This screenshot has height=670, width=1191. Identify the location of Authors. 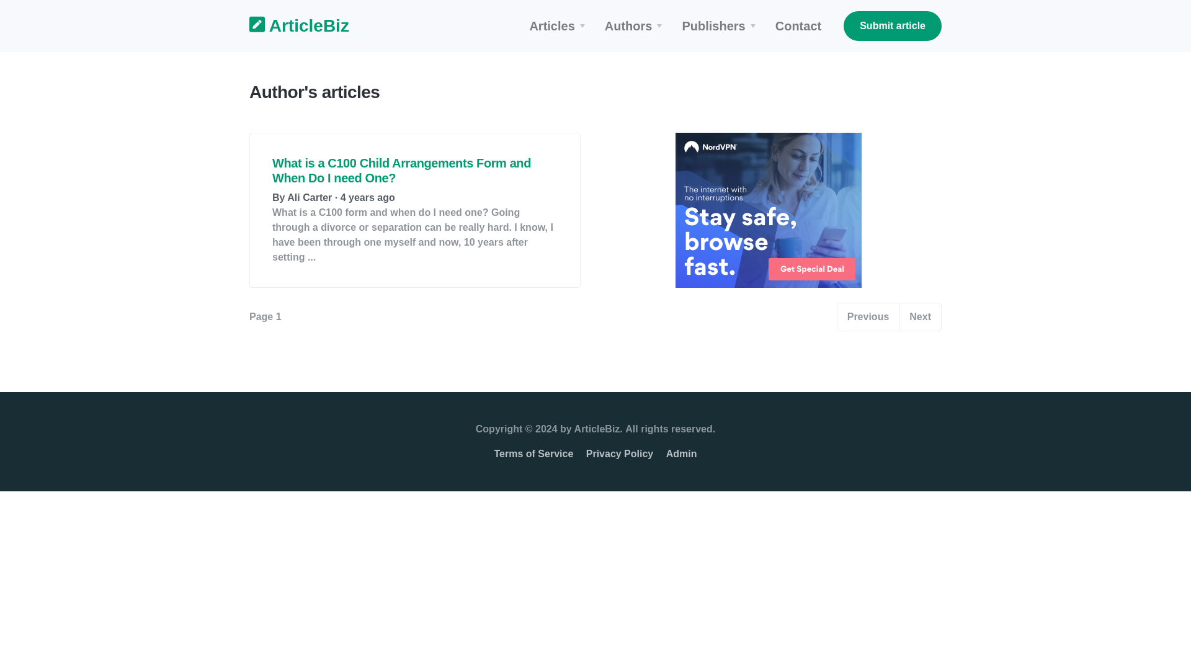
(636, 26).